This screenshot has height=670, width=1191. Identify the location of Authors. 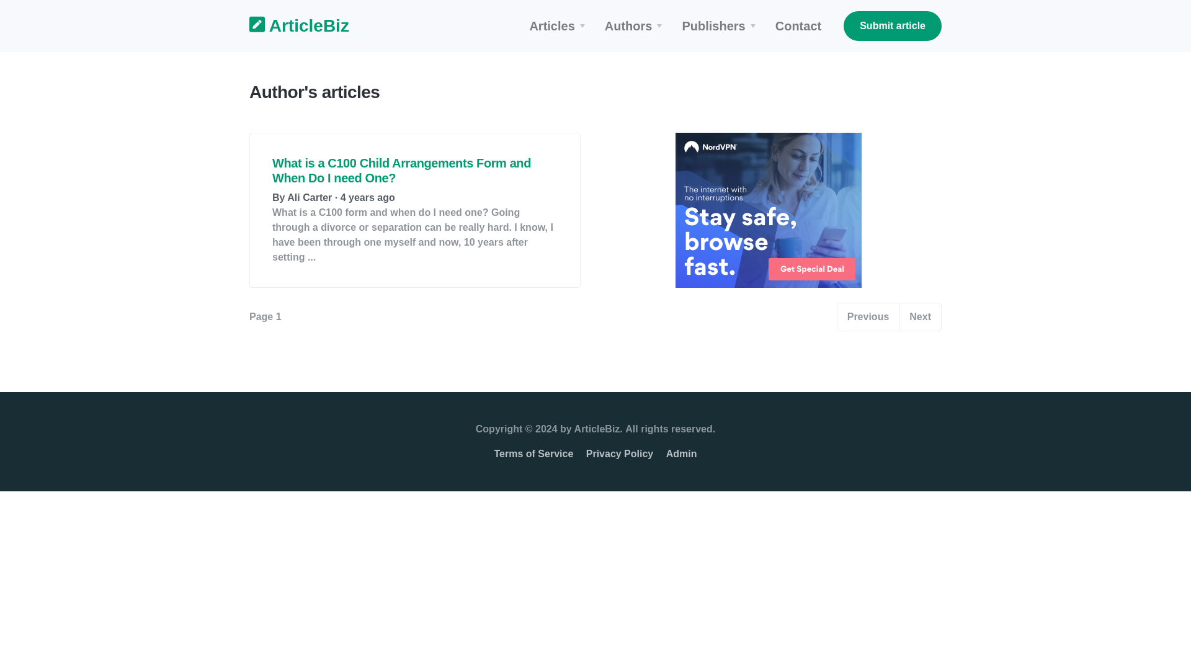
(636, 26).